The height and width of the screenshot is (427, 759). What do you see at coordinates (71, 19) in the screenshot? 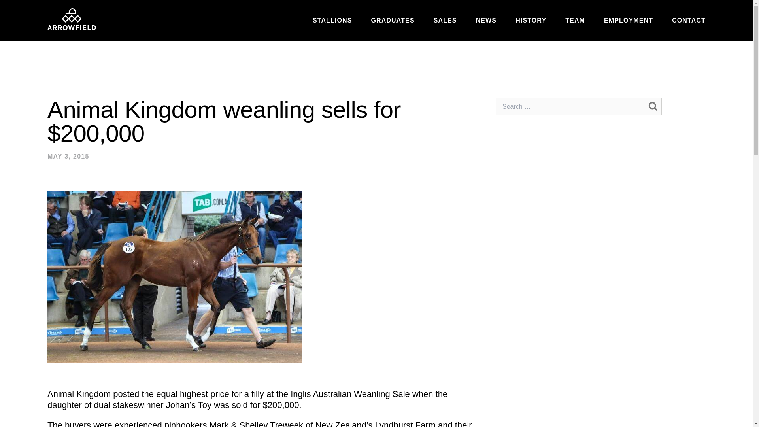
I see `Return to the homepage` at bounding box center [71, 19].